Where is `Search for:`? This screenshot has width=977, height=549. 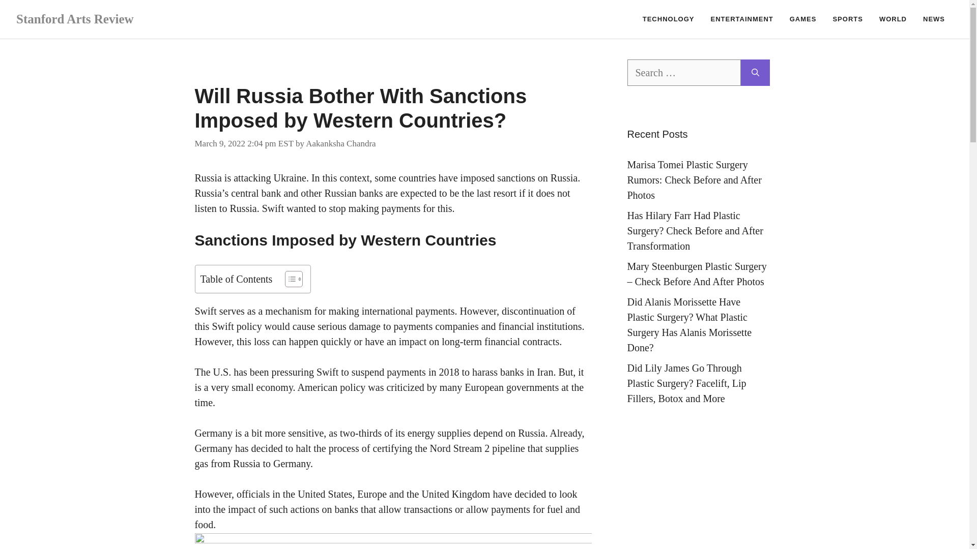 Search for: is located at coordinates (684, 72).